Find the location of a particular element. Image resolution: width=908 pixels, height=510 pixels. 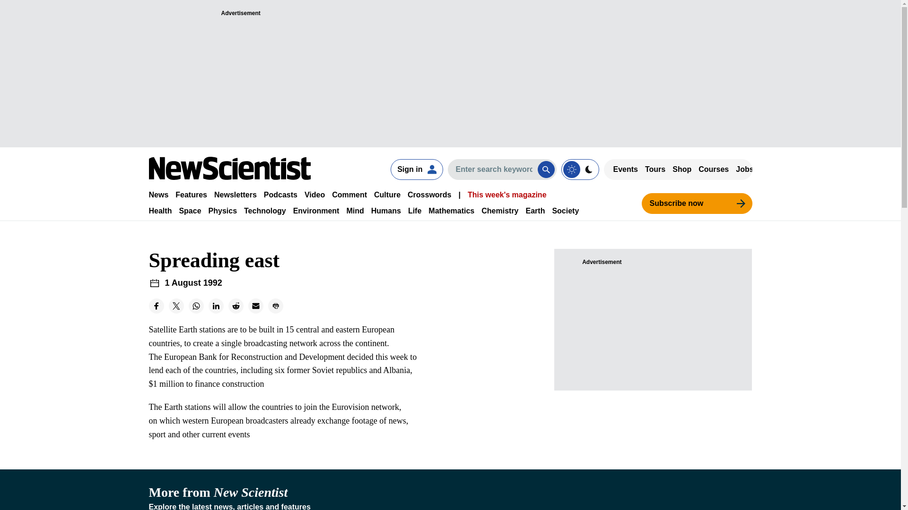

Mathematics is located at coordinates (451, 211).